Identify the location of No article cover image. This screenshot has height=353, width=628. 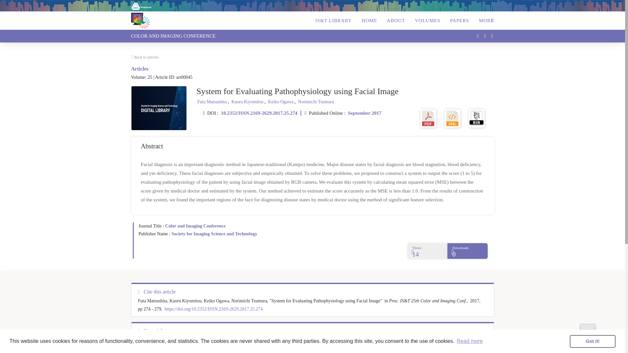
(159, 108).